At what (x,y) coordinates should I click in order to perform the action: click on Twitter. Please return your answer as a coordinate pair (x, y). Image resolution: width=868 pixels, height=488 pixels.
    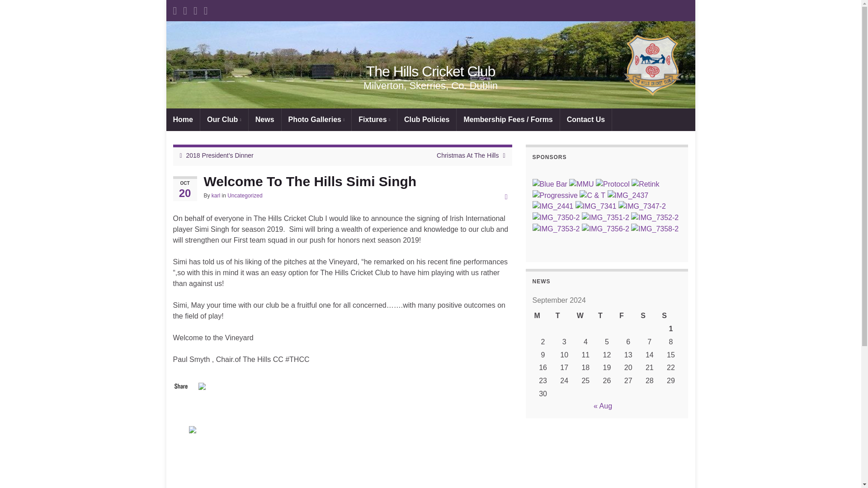
    Looking at the image, I should click on (193, 428).